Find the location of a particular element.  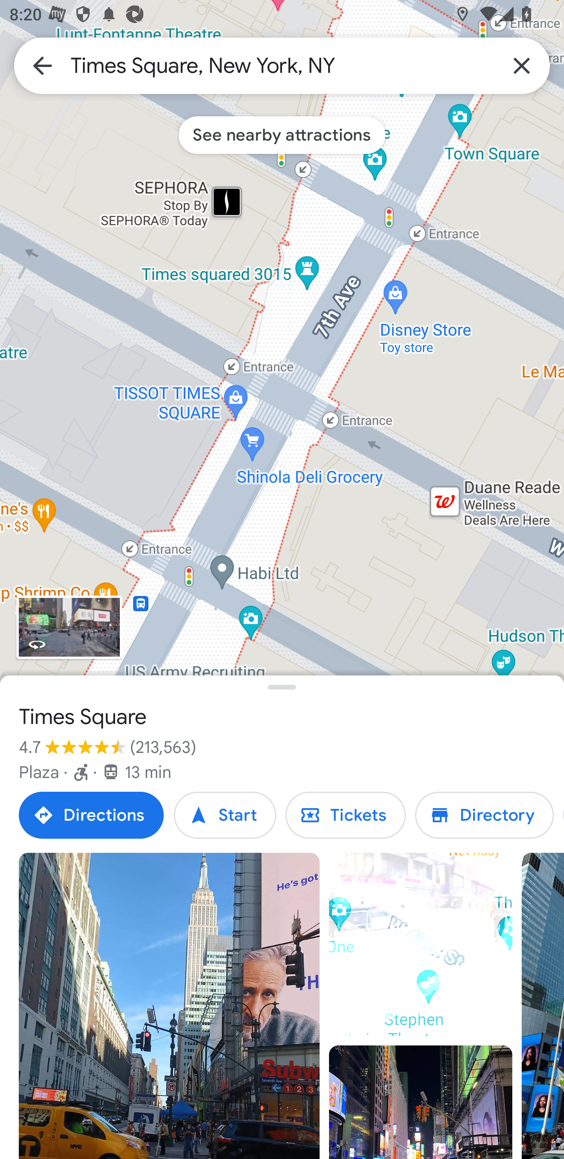

See nearby attractions is located at coordinates (282, 135).